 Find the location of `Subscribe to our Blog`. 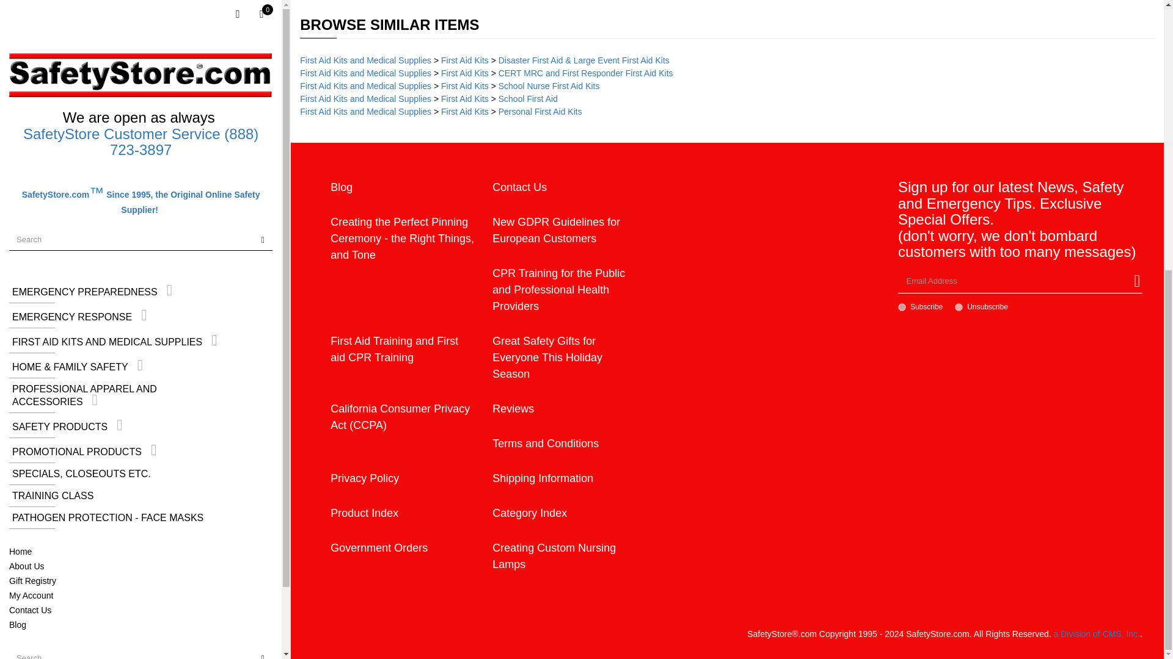

Subscribe to our Blog is located at coordinates (145, 237).